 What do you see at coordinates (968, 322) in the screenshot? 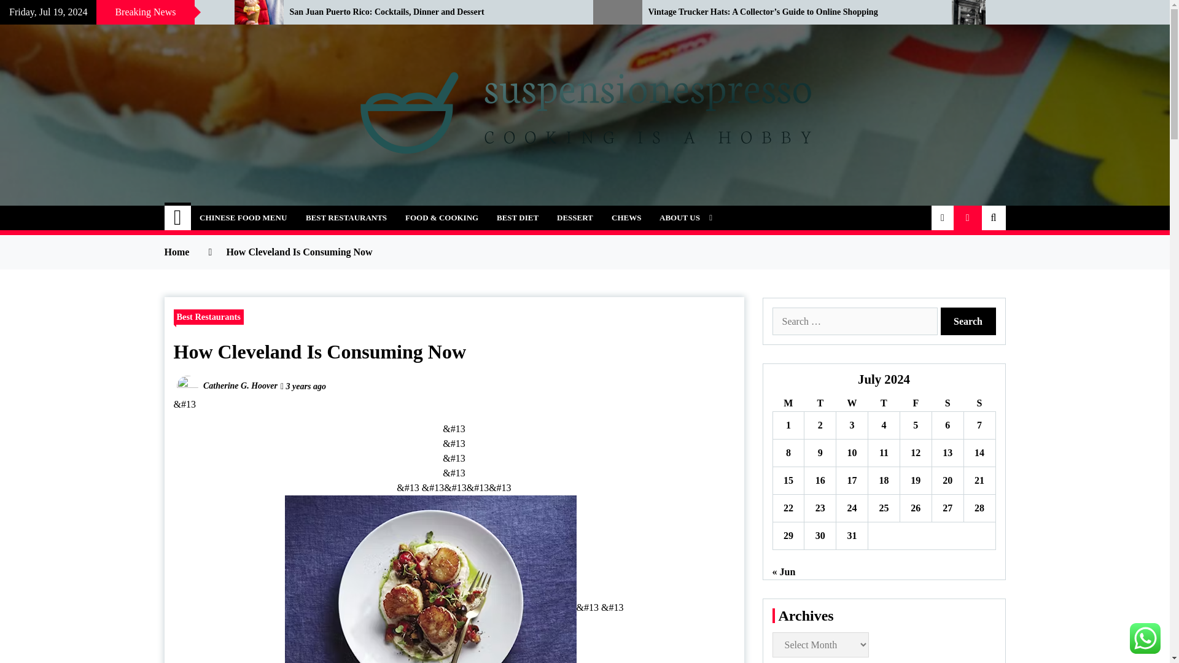
I see `Search` at bounding box center [968, 322].